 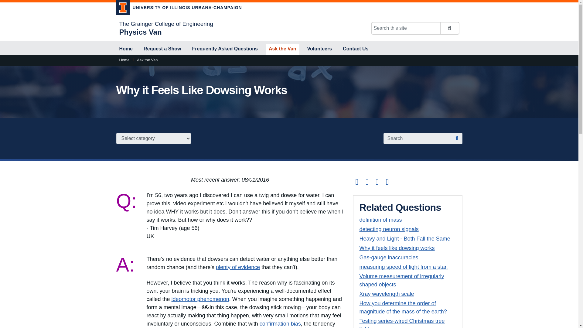 I want to click on Home, so click(x=126, y=49).